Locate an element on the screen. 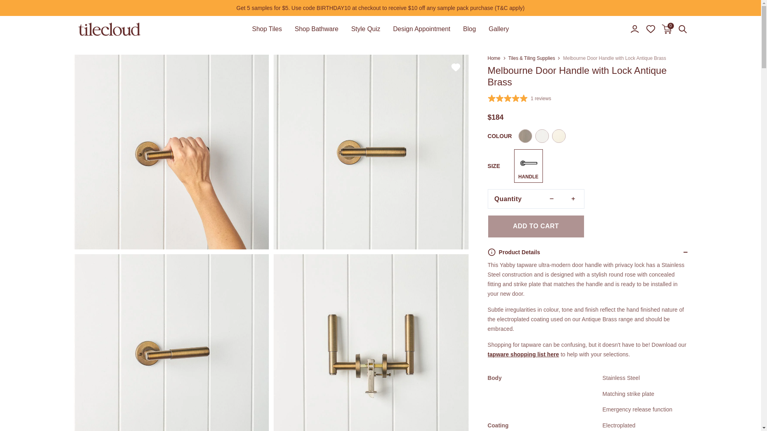 The width and height of the screenshot is (767, 431). Search is located at coordinates (267, 29).